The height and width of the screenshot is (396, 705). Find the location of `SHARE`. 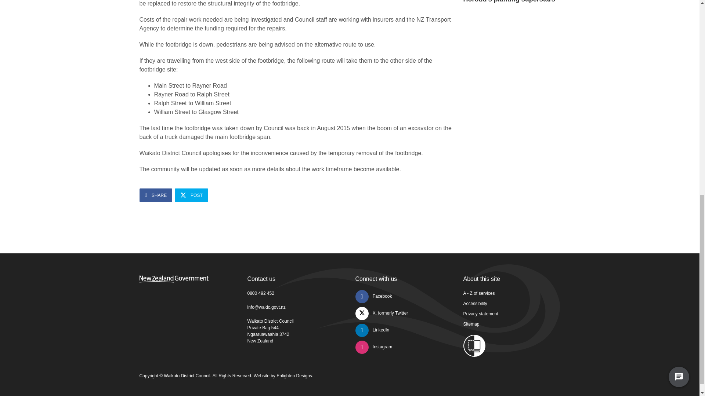

SHARE is located at coordinates (156, 195).